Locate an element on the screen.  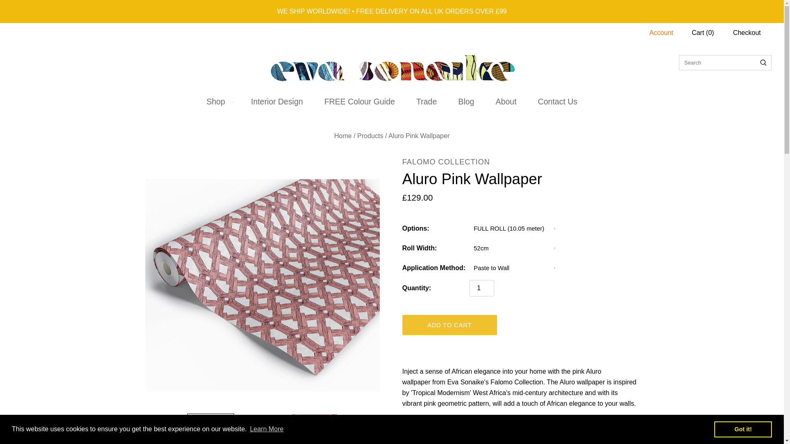
Interior Design is located at coordinates (276, 102).